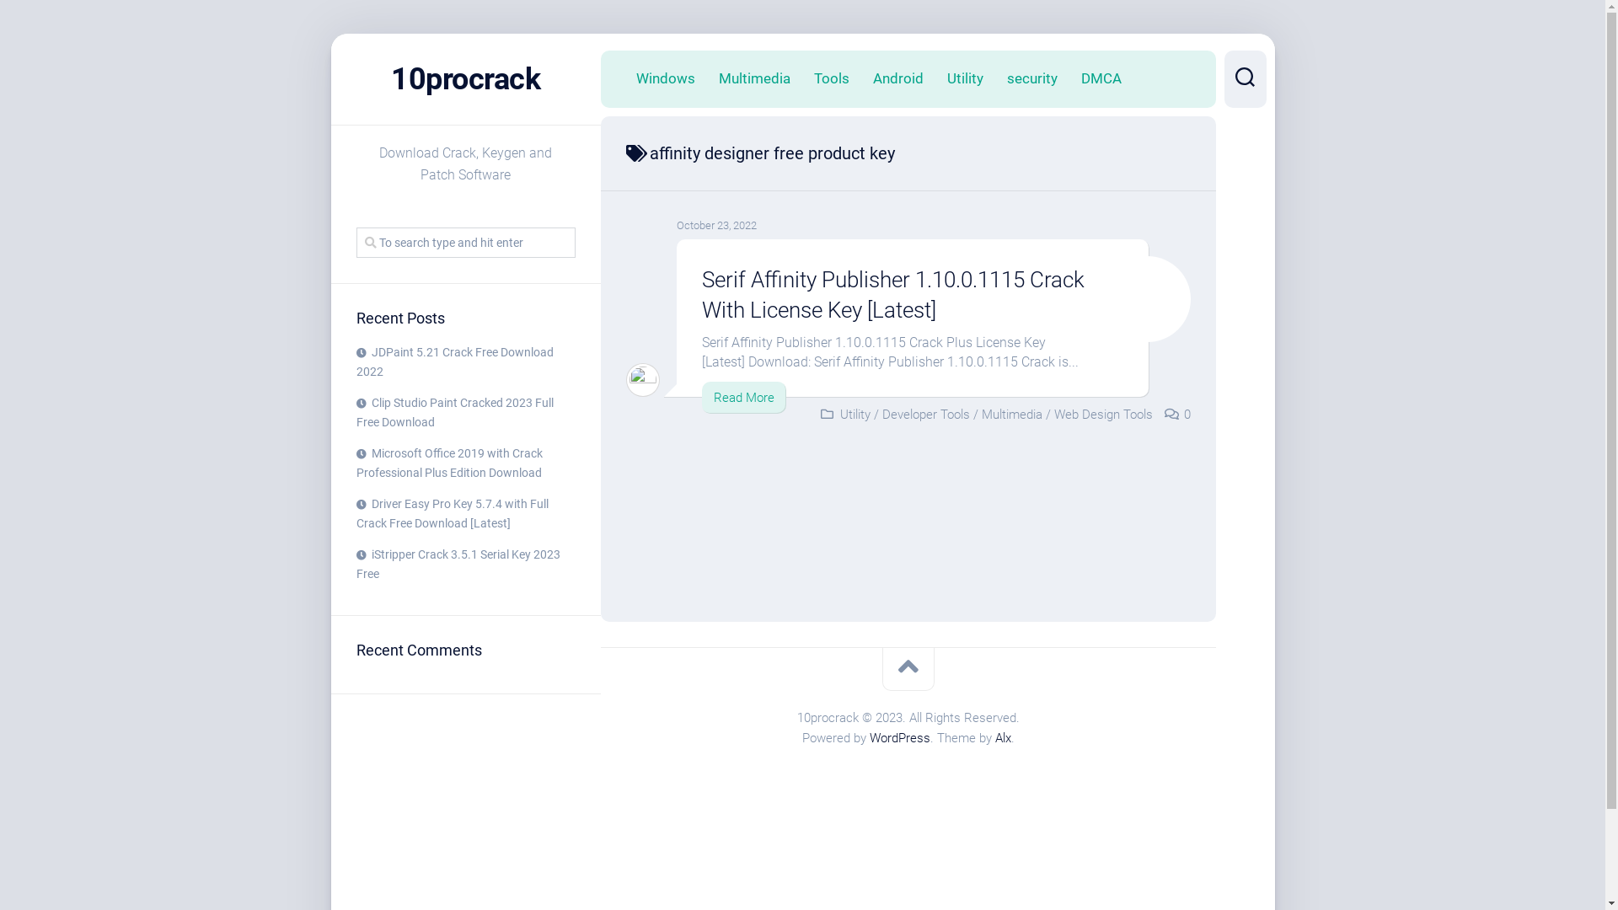 This screenshot has width=1618, height=910. Describe the element at coordinates (855, 415) in the screenshot. I see `Utility` at that location.